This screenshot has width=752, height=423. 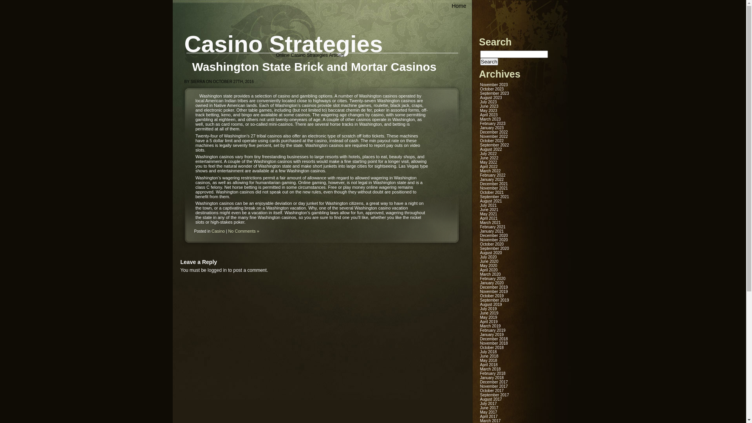 What do you see at coordinates (490, 369) in the screenshot?
I see `March 2018` at bounding box center [490, 369].